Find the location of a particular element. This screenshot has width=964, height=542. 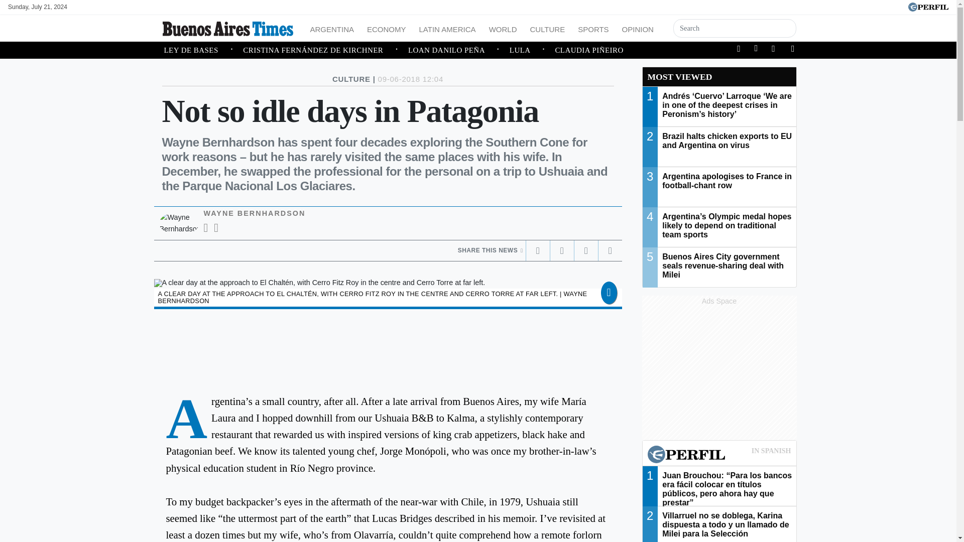

CULTURE is located at coordinates (547, 28).